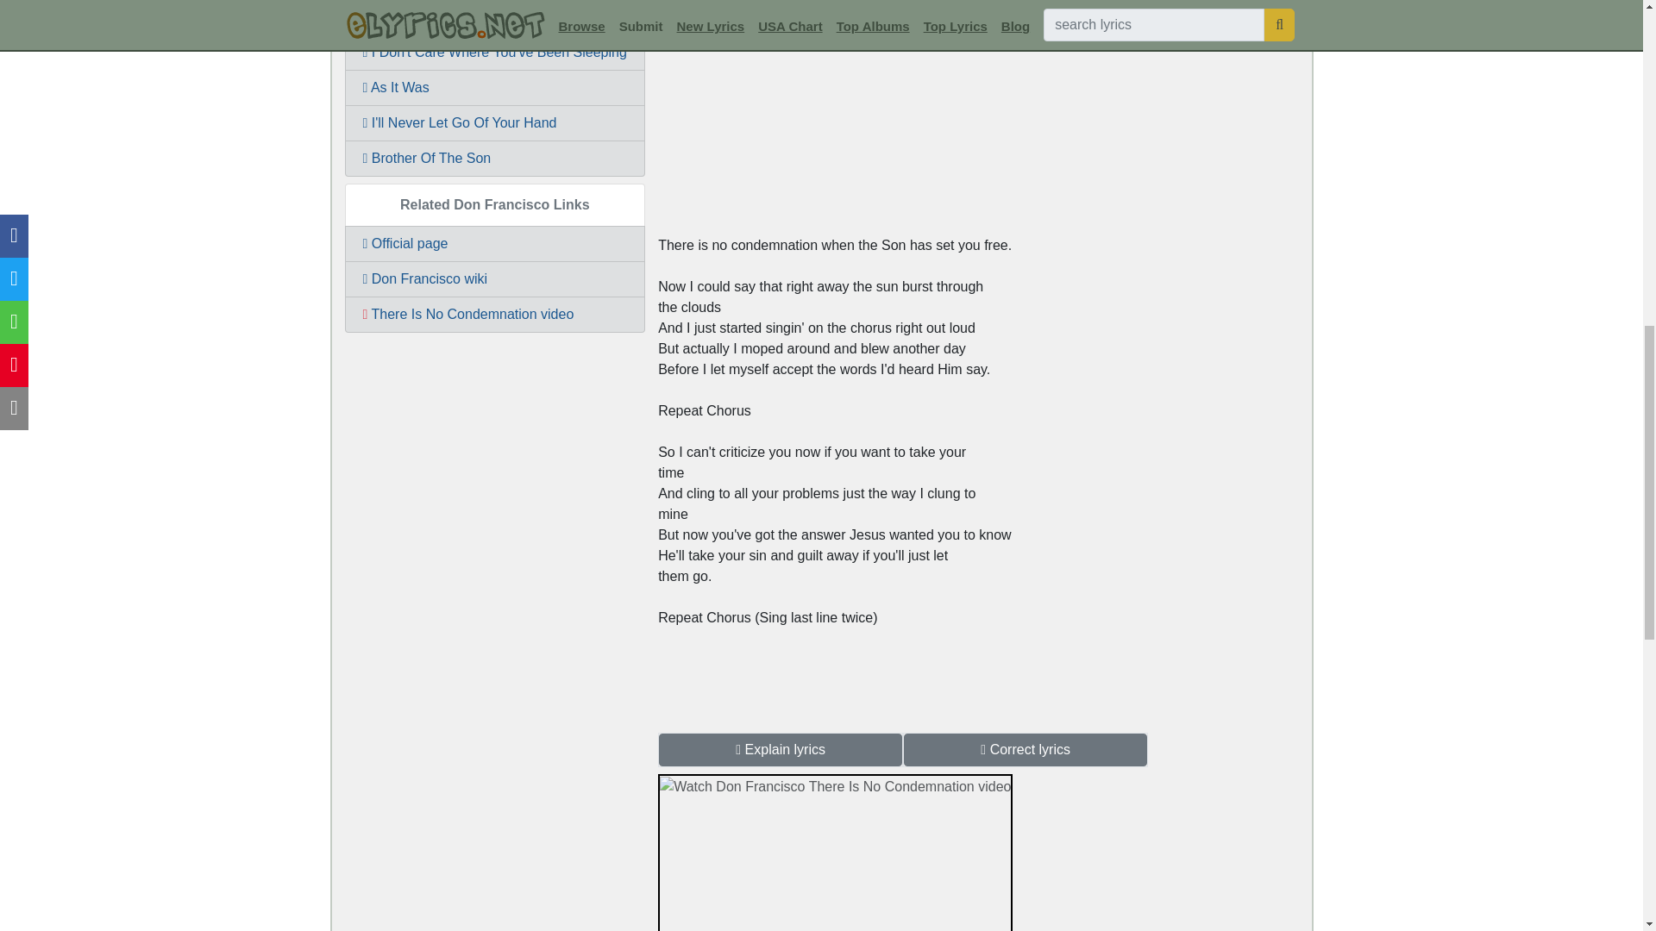 Image resolution: width=1656 pixels, height=931 pixels. Describe the element at coordinates (495, 159) in the screenshot. I see `Brother Of The Son` at that location.